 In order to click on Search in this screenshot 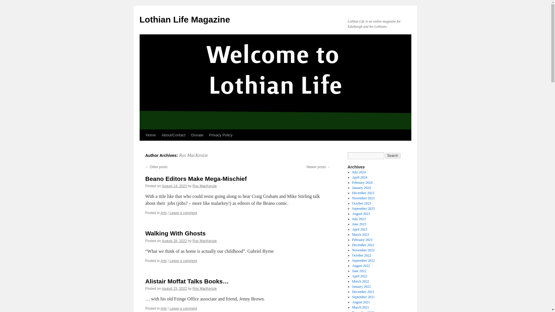, I will do `click(393, 155)`.